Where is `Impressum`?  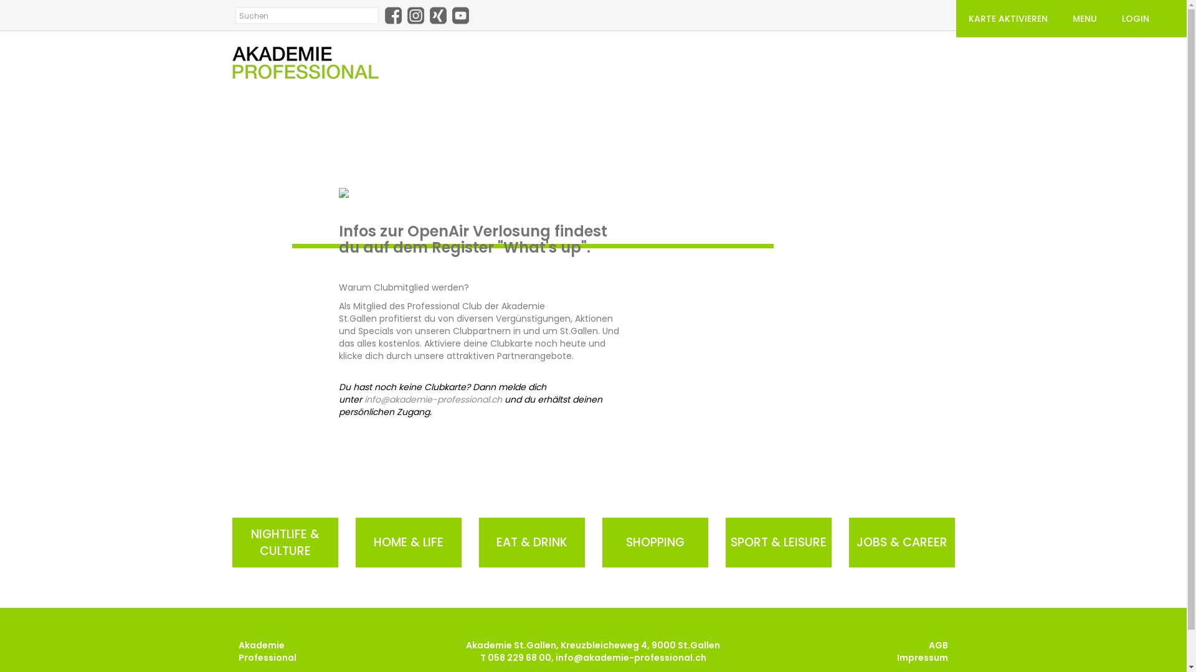 Impressum is located at coordinates (923, 658).